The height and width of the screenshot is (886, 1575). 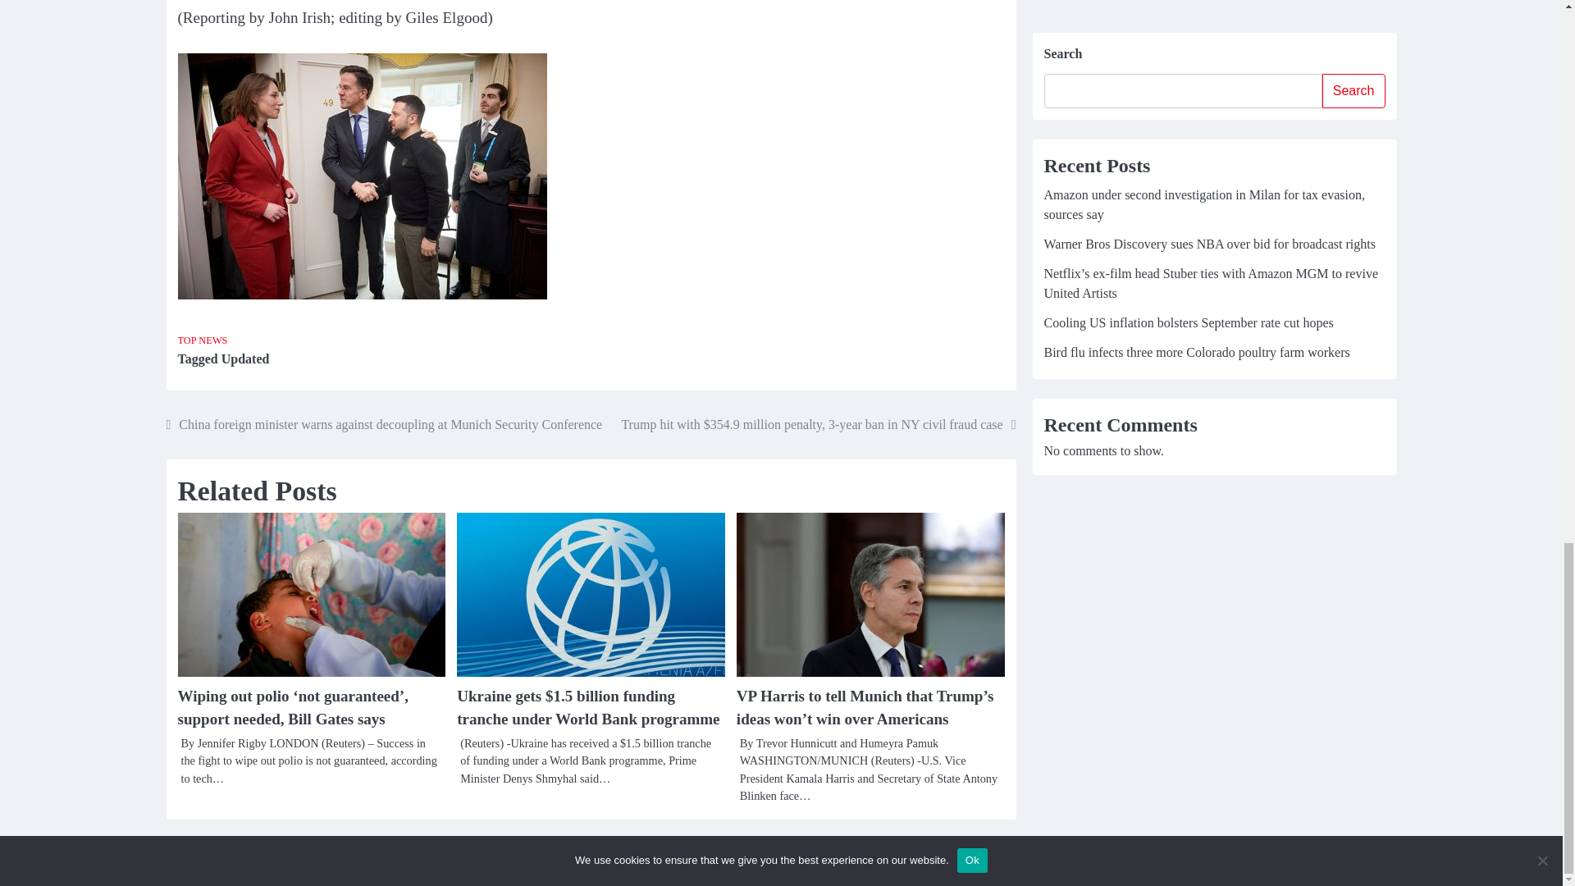 I want to click on Market Spectator, so click(x=705, y=861).